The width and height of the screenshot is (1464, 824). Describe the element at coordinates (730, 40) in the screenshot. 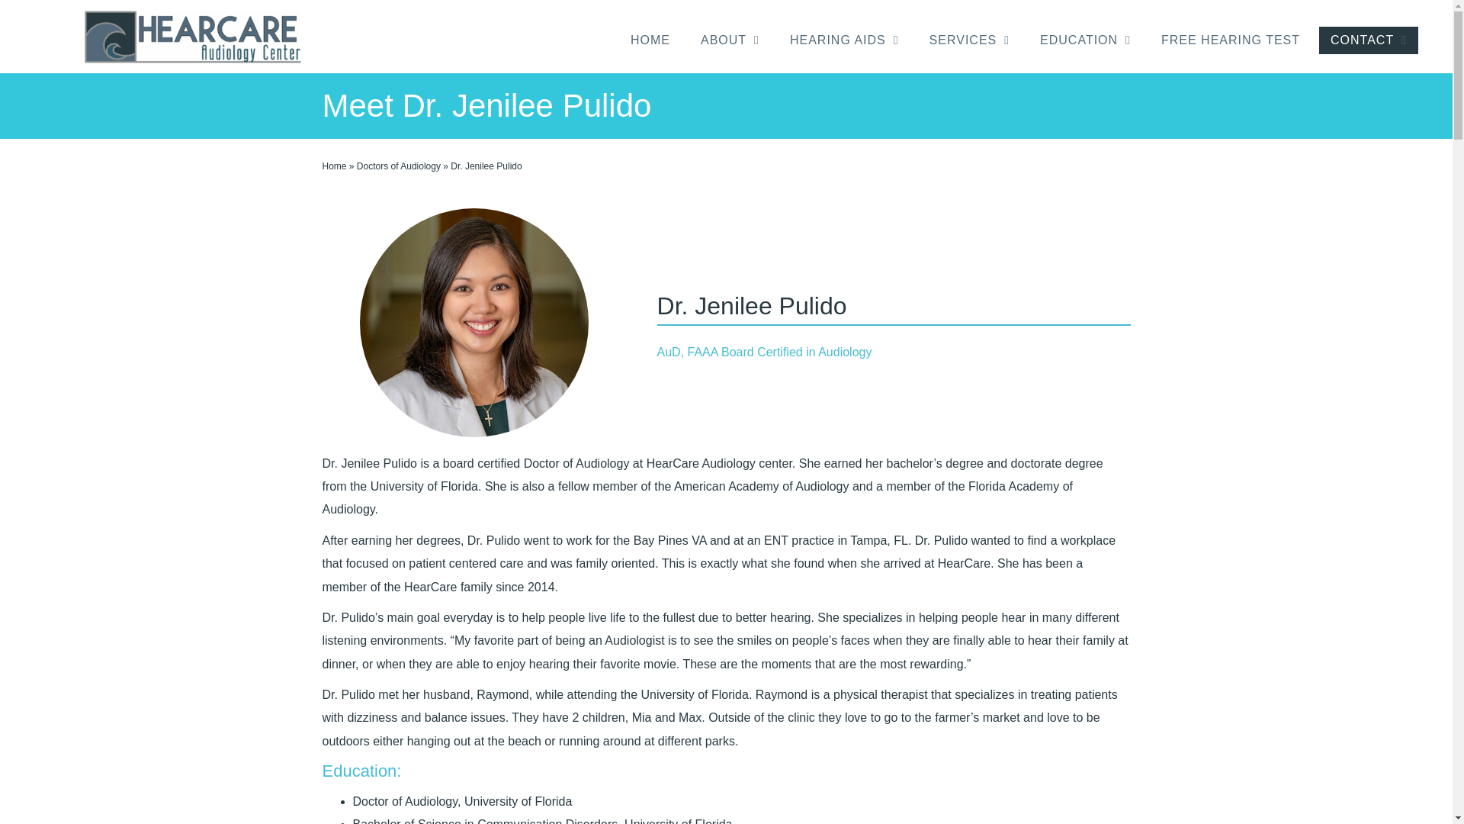

I see `ABOUT` at that location.